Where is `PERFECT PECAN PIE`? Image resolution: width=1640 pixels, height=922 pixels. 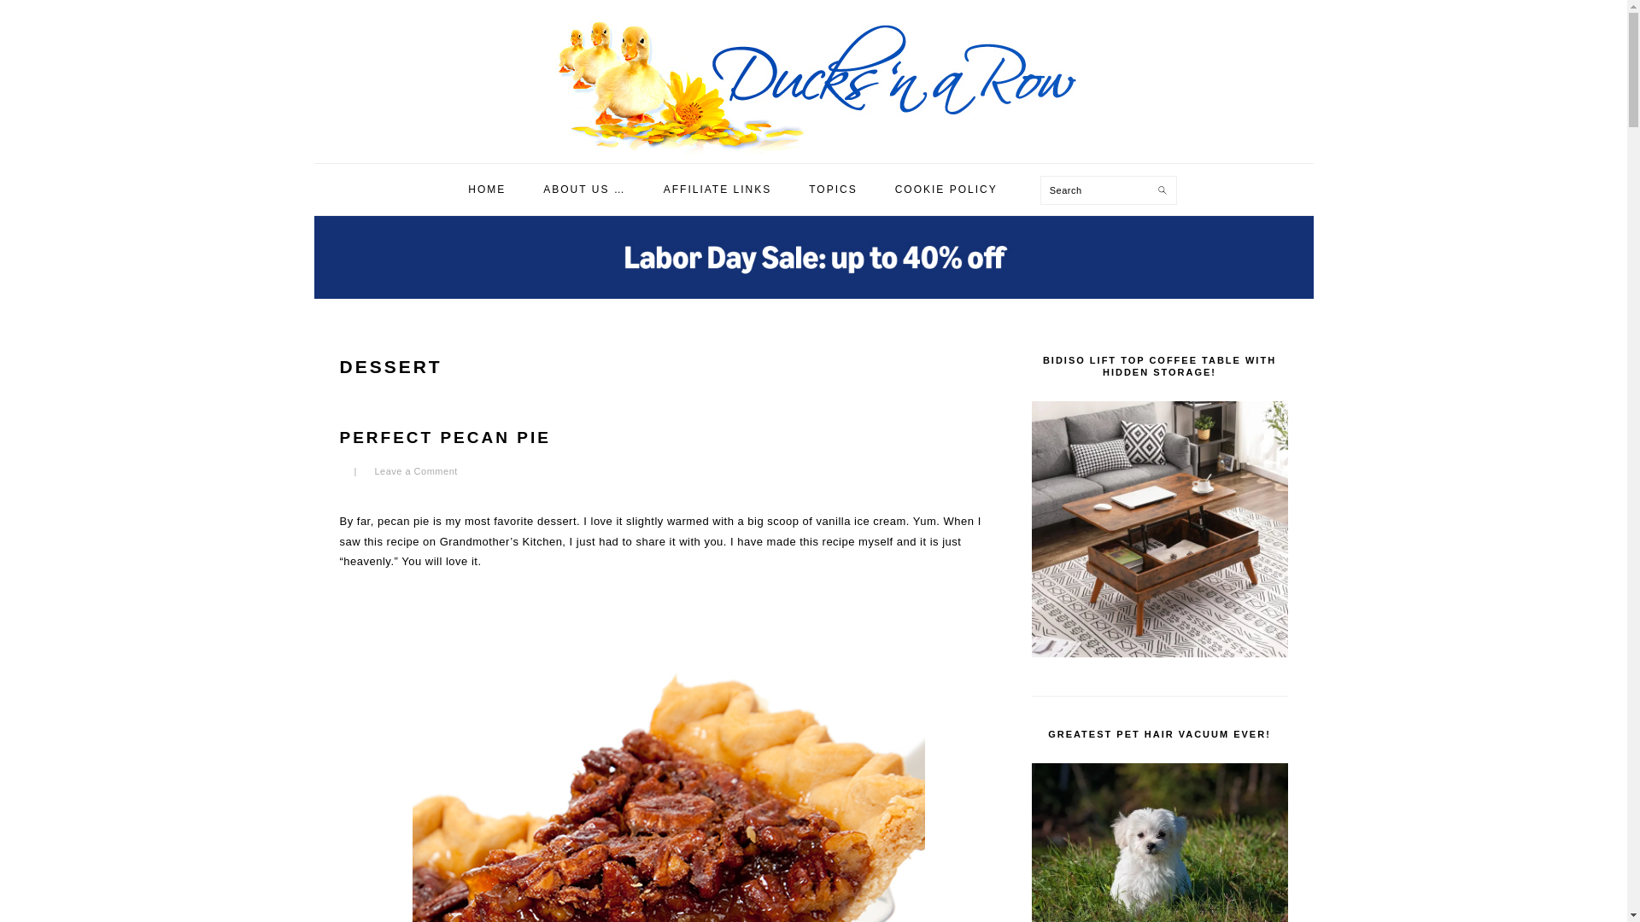
PERFECT PECAN PIE is located at coordinates (445, 437).